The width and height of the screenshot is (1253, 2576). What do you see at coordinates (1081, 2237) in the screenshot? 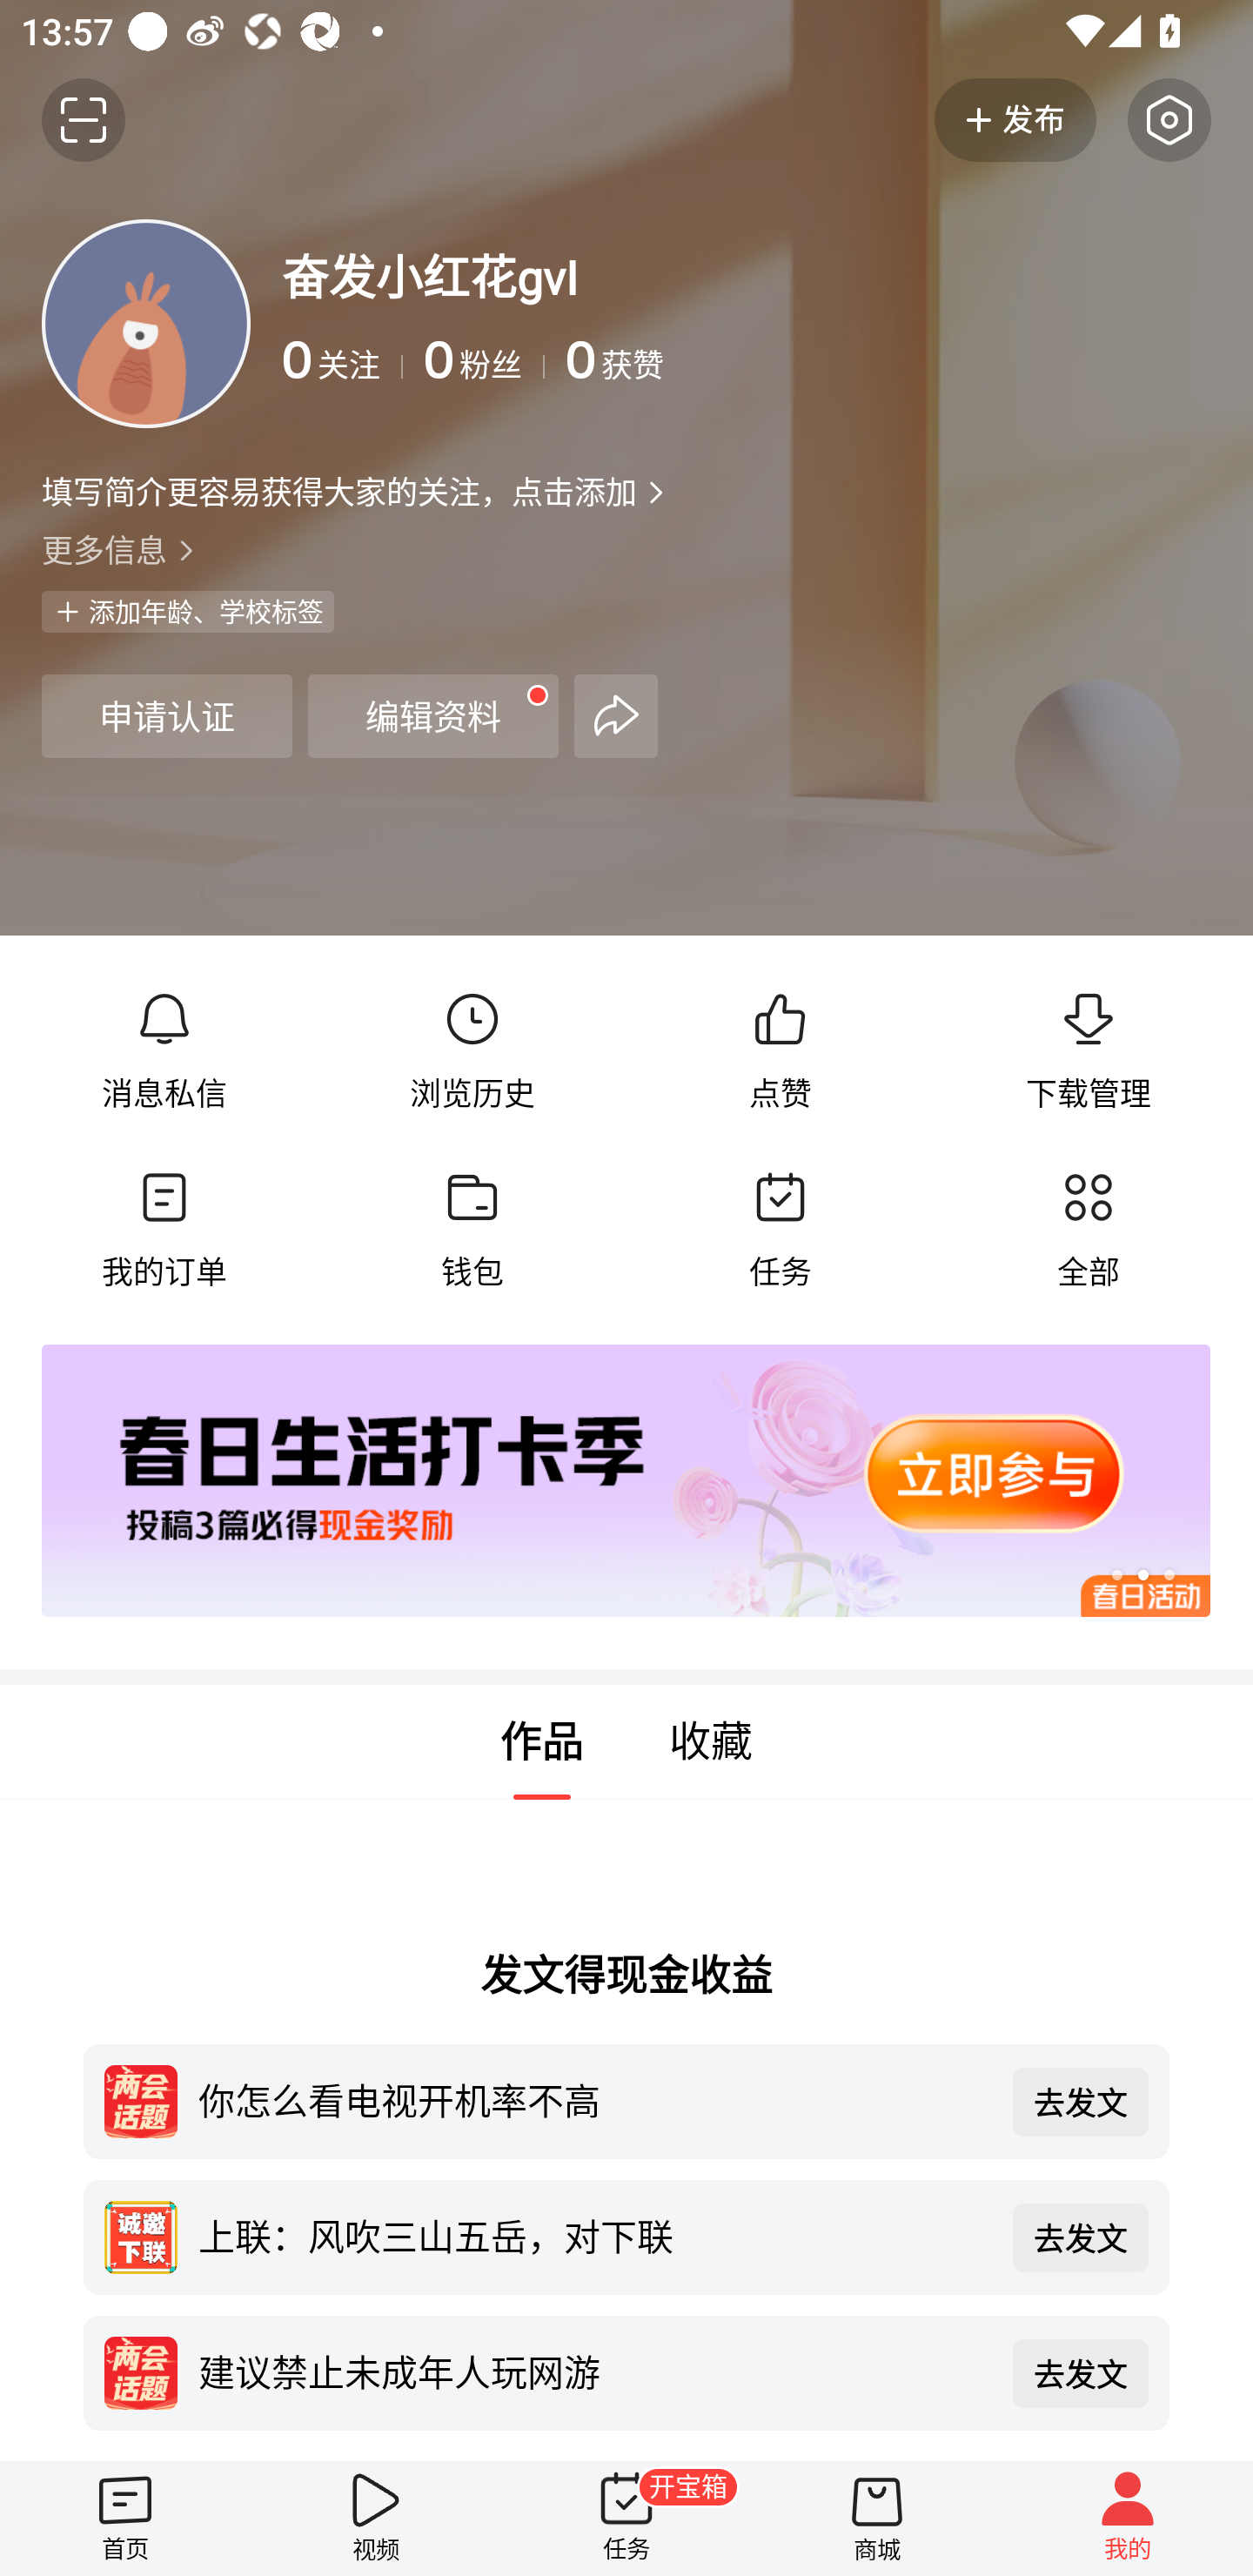
I see `去发文` at bounding box center [1081, 2237].